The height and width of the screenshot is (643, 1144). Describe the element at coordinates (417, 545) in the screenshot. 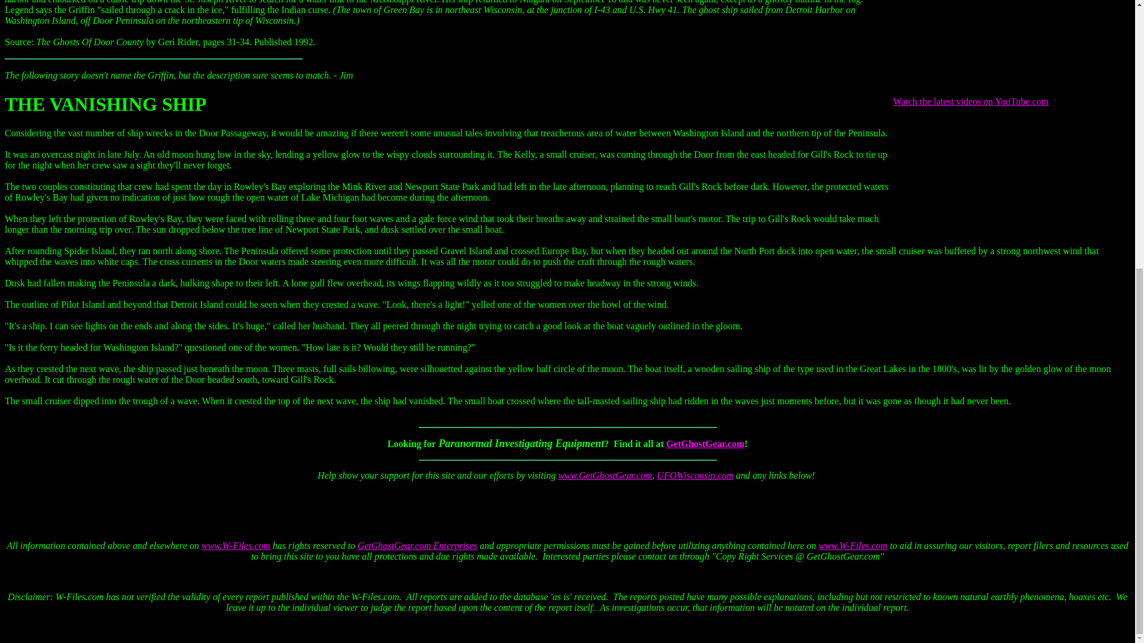

I see `GetGhostGear.com Enterprises` at that location.